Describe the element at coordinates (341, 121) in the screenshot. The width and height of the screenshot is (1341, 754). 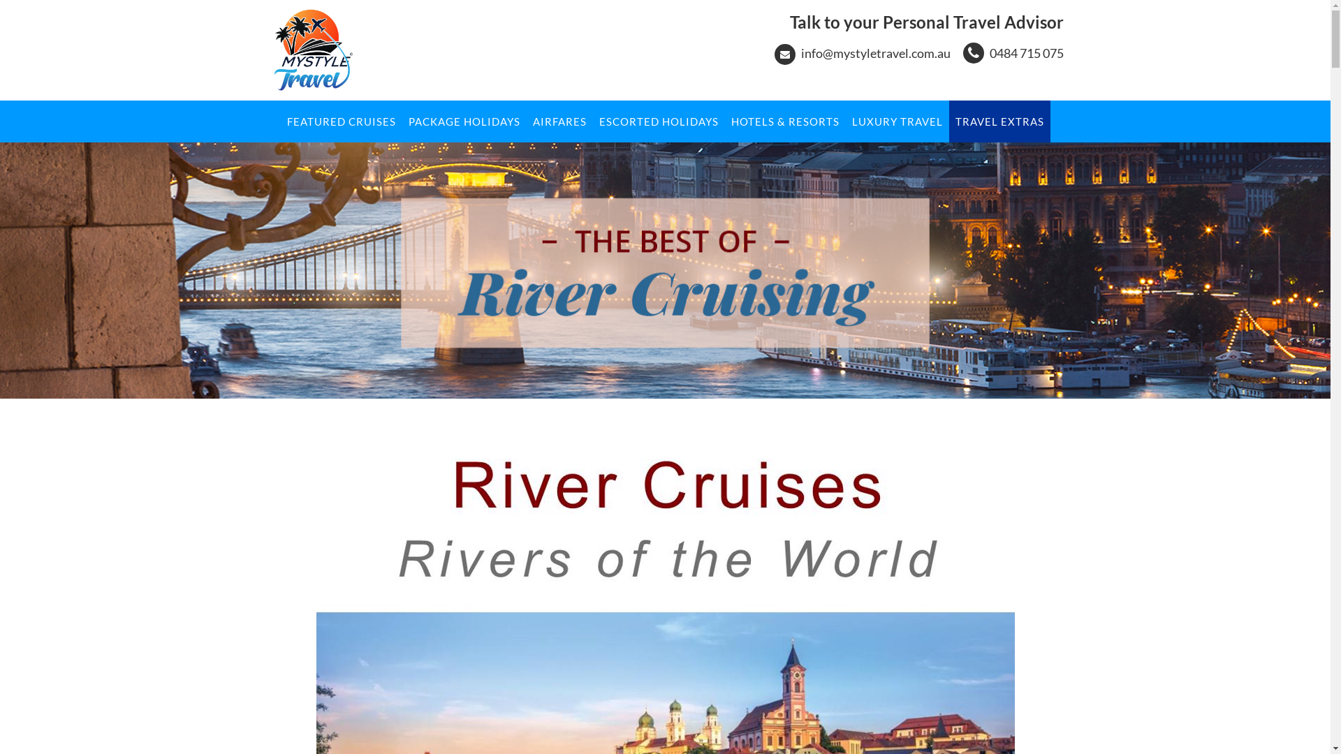
I see `FEATURED CRUISES` at that location.